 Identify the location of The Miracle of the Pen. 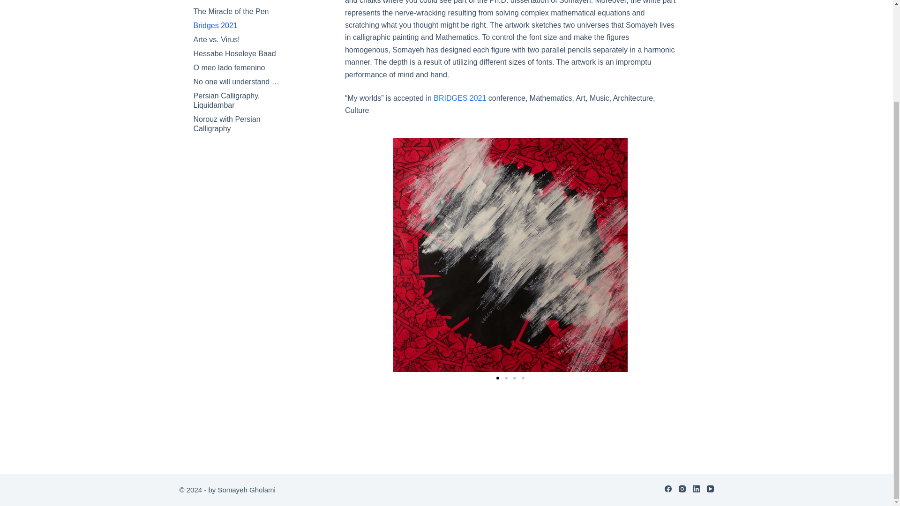
(243, 11).